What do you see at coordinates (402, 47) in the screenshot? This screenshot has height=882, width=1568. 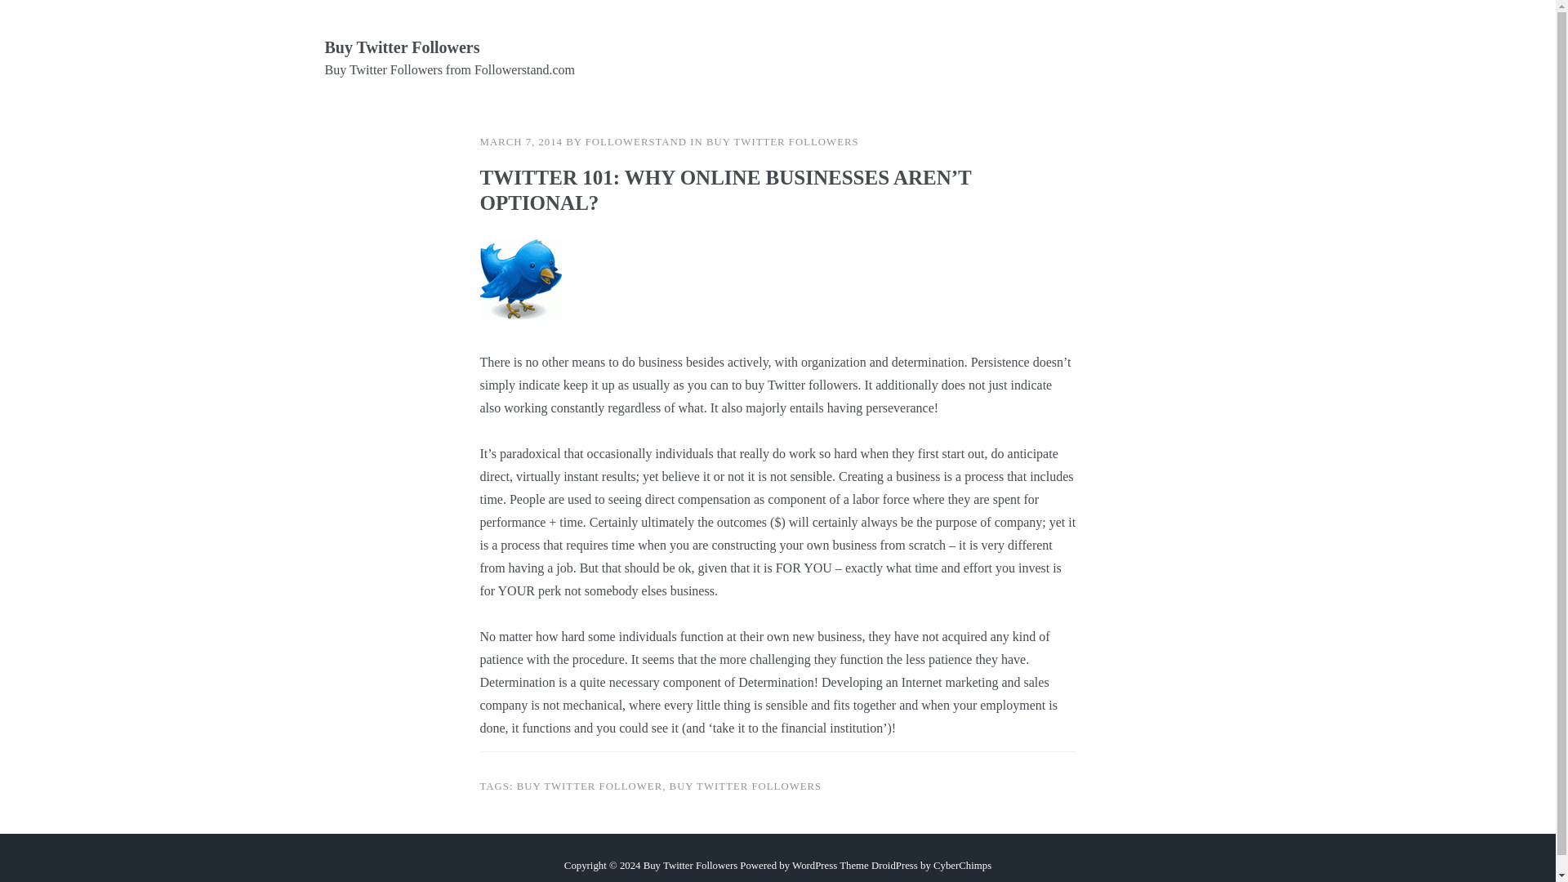 I see `Buy Twitter Followers` at bounding box center [402, 47].